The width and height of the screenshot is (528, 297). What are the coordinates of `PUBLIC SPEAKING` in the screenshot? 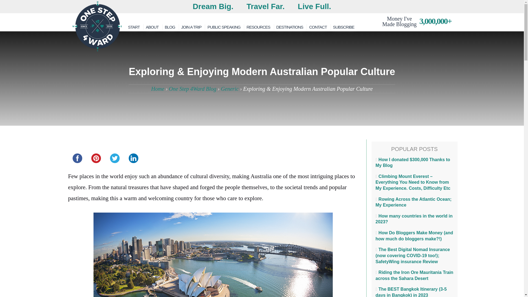 It's located at (224, 27).